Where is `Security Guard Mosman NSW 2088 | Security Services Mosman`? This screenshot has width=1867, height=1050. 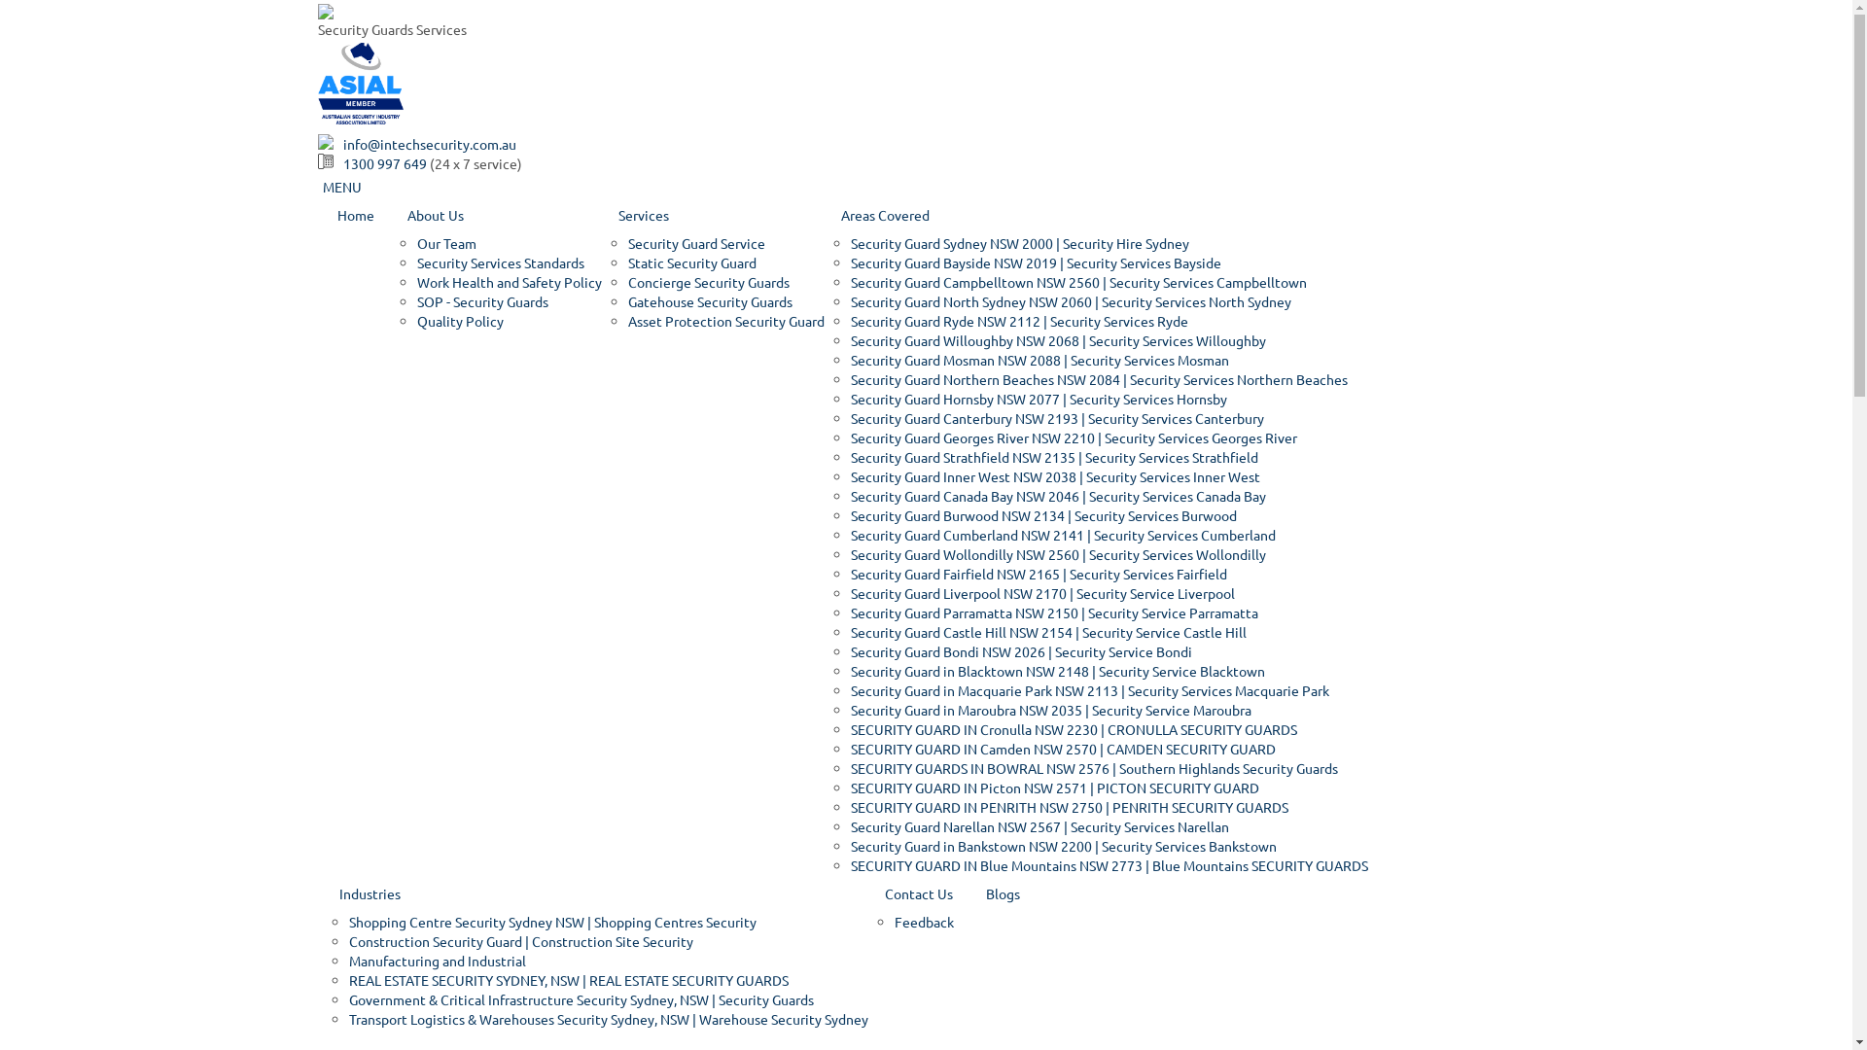
Security Guard Mosman NSW 2088 | Security Services Mosman is located at coordinates (1039, 360).